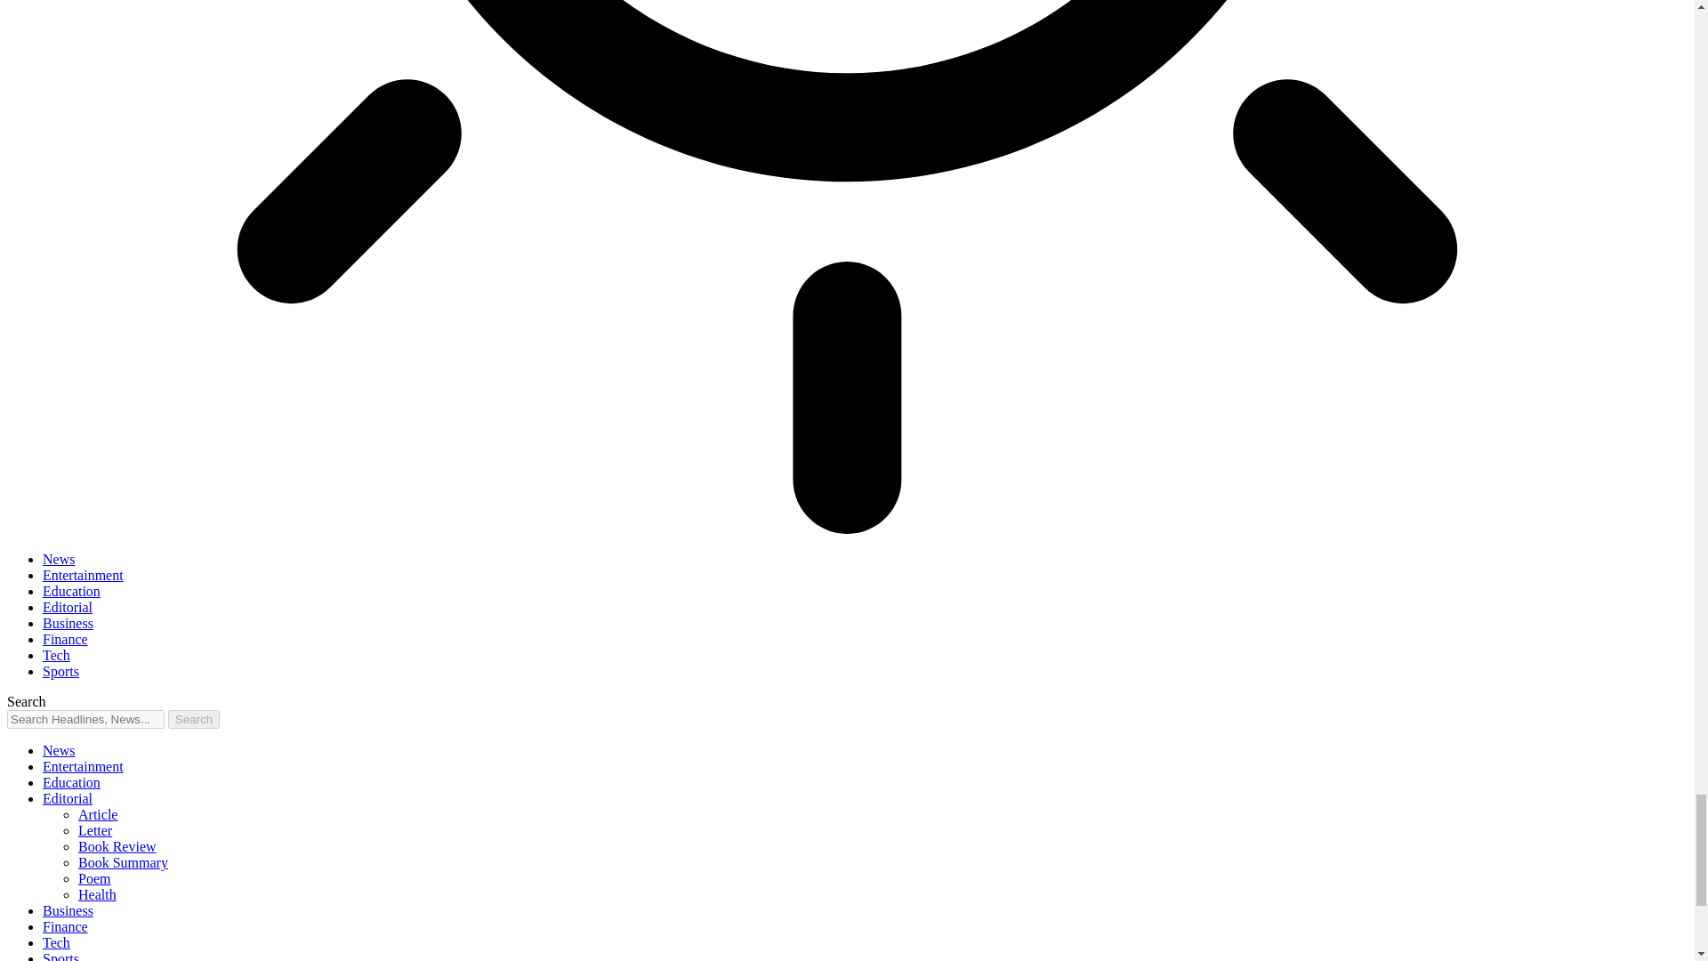 This screenshot has height=961, width=1708. I want to click on Search, so click(194, 719).